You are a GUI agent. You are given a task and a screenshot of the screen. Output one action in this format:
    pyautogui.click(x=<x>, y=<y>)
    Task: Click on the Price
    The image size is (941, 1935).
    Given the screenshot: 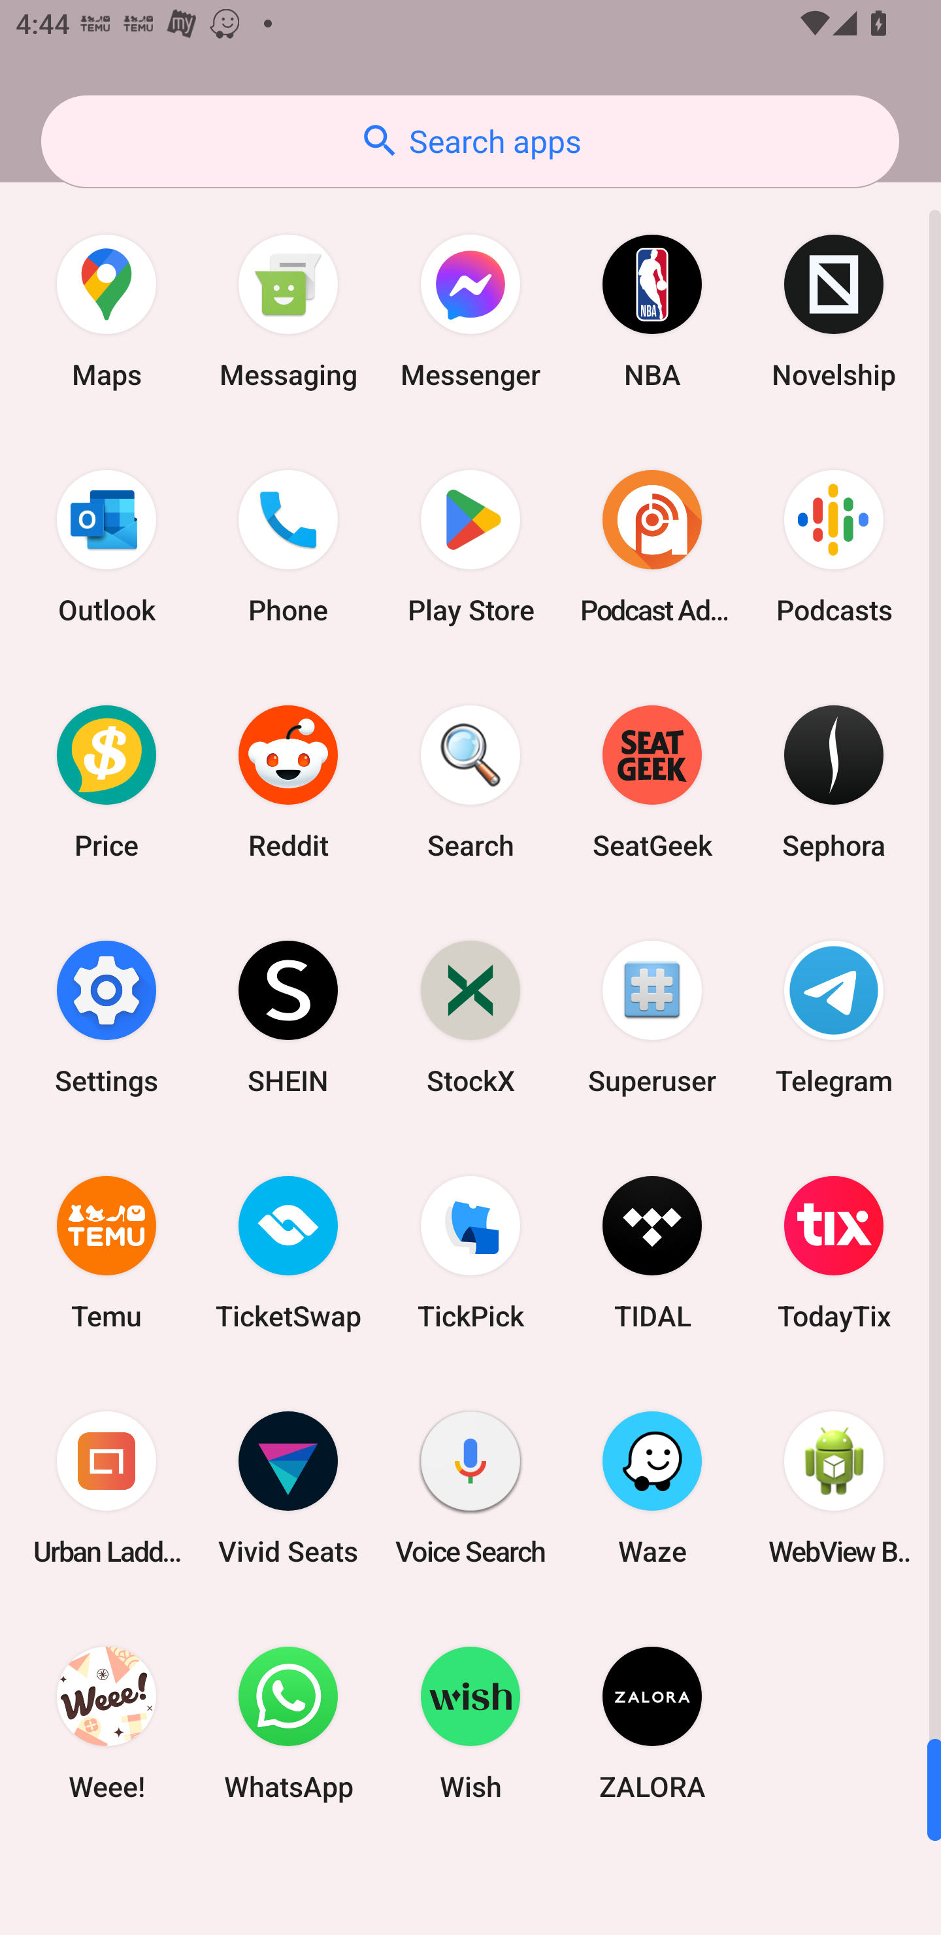 What is the action you would take?
    pyautogui.click(x=107, y=782)
    